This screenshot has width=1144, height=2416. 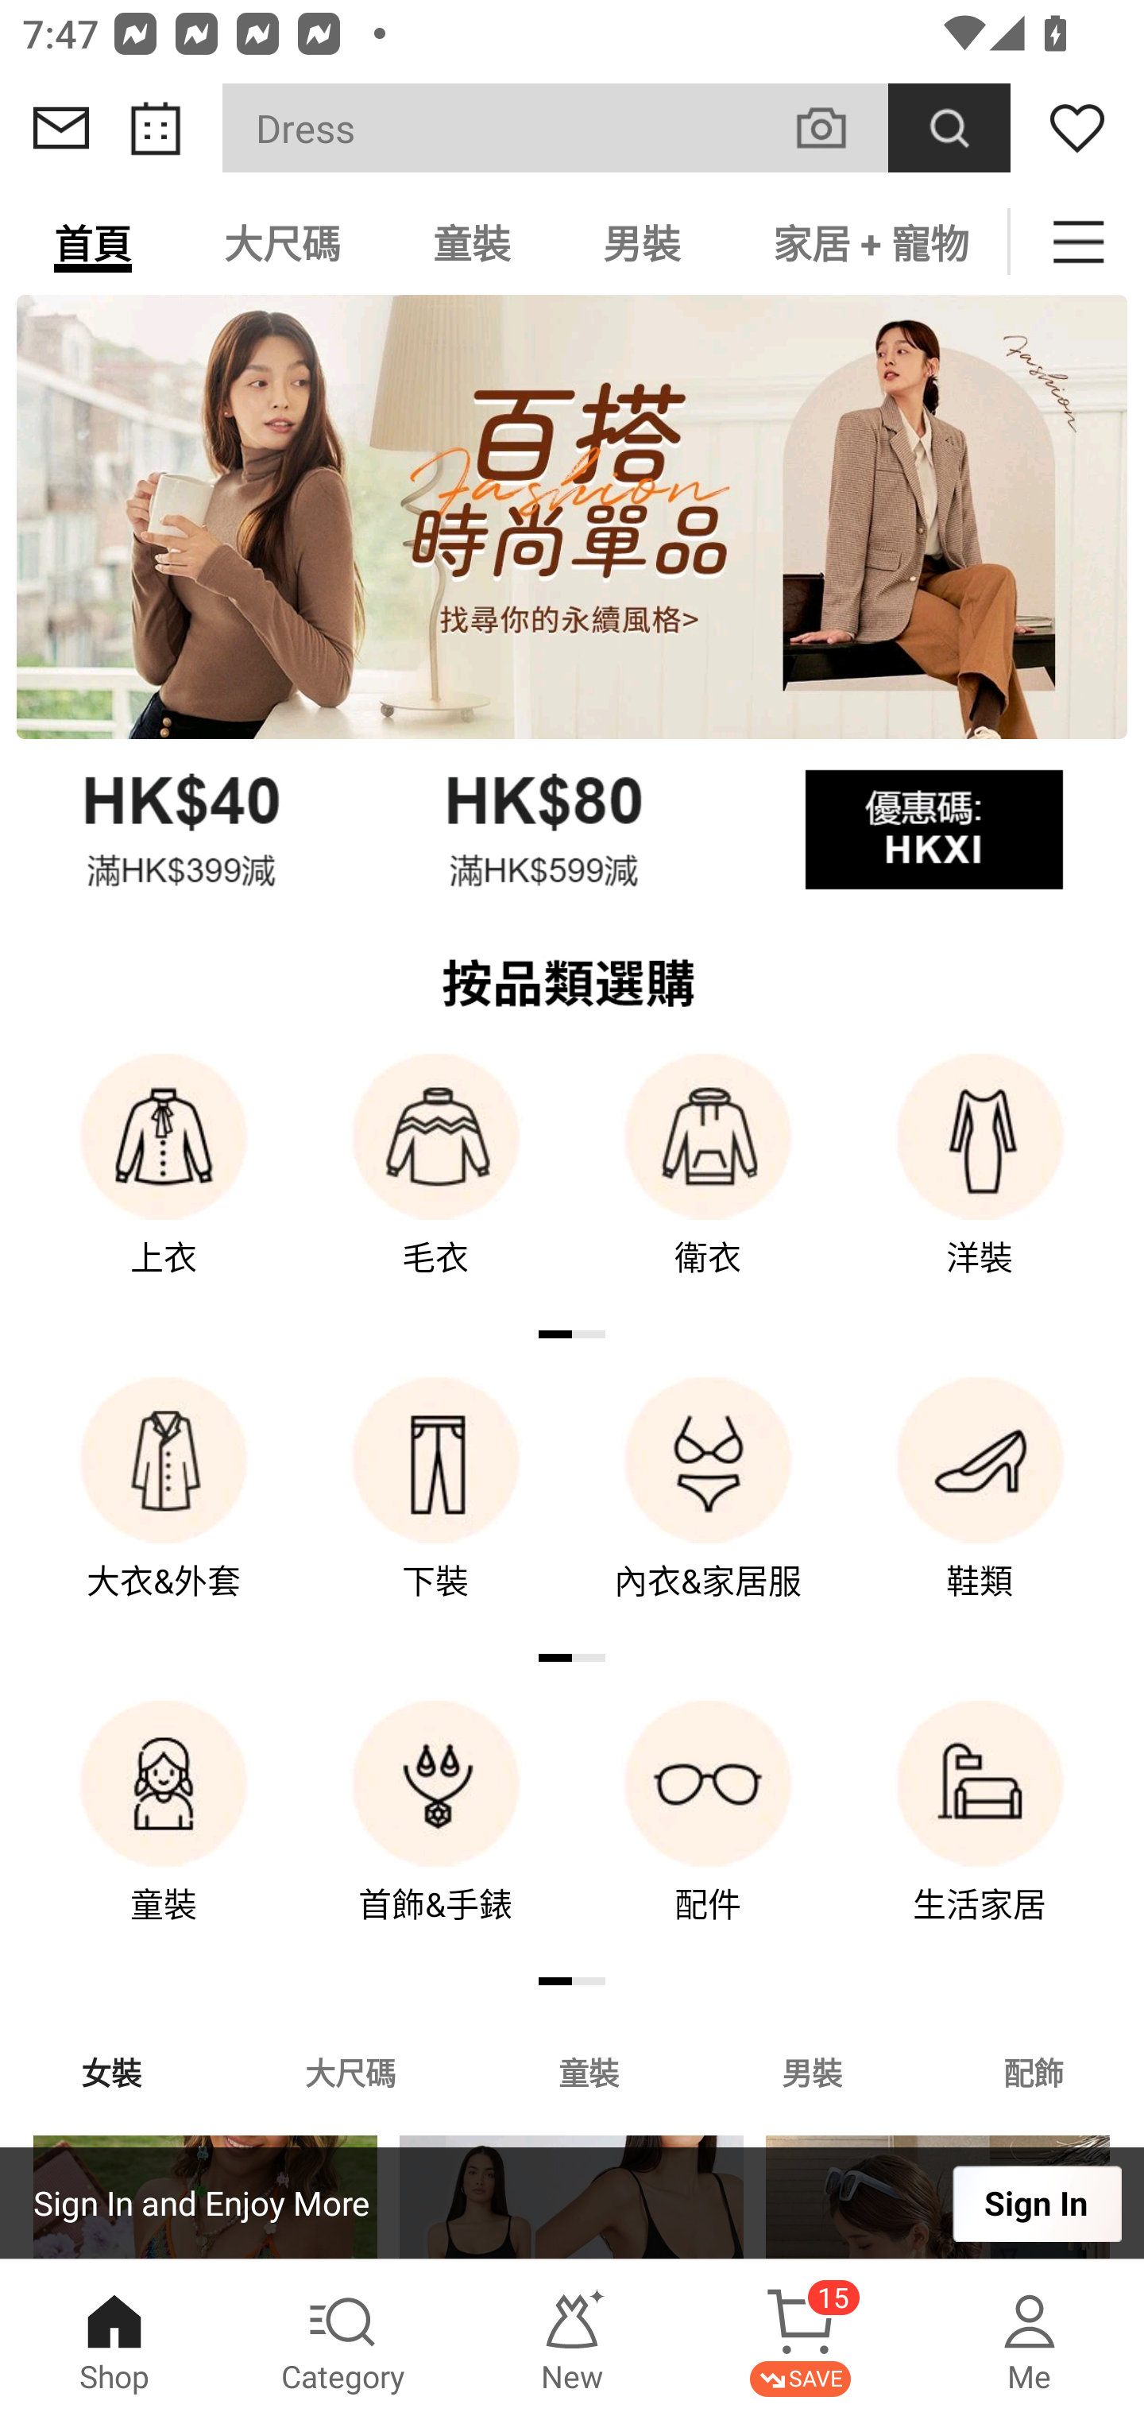 I want to click on 大尺碼, so click(x=350, y=2071).